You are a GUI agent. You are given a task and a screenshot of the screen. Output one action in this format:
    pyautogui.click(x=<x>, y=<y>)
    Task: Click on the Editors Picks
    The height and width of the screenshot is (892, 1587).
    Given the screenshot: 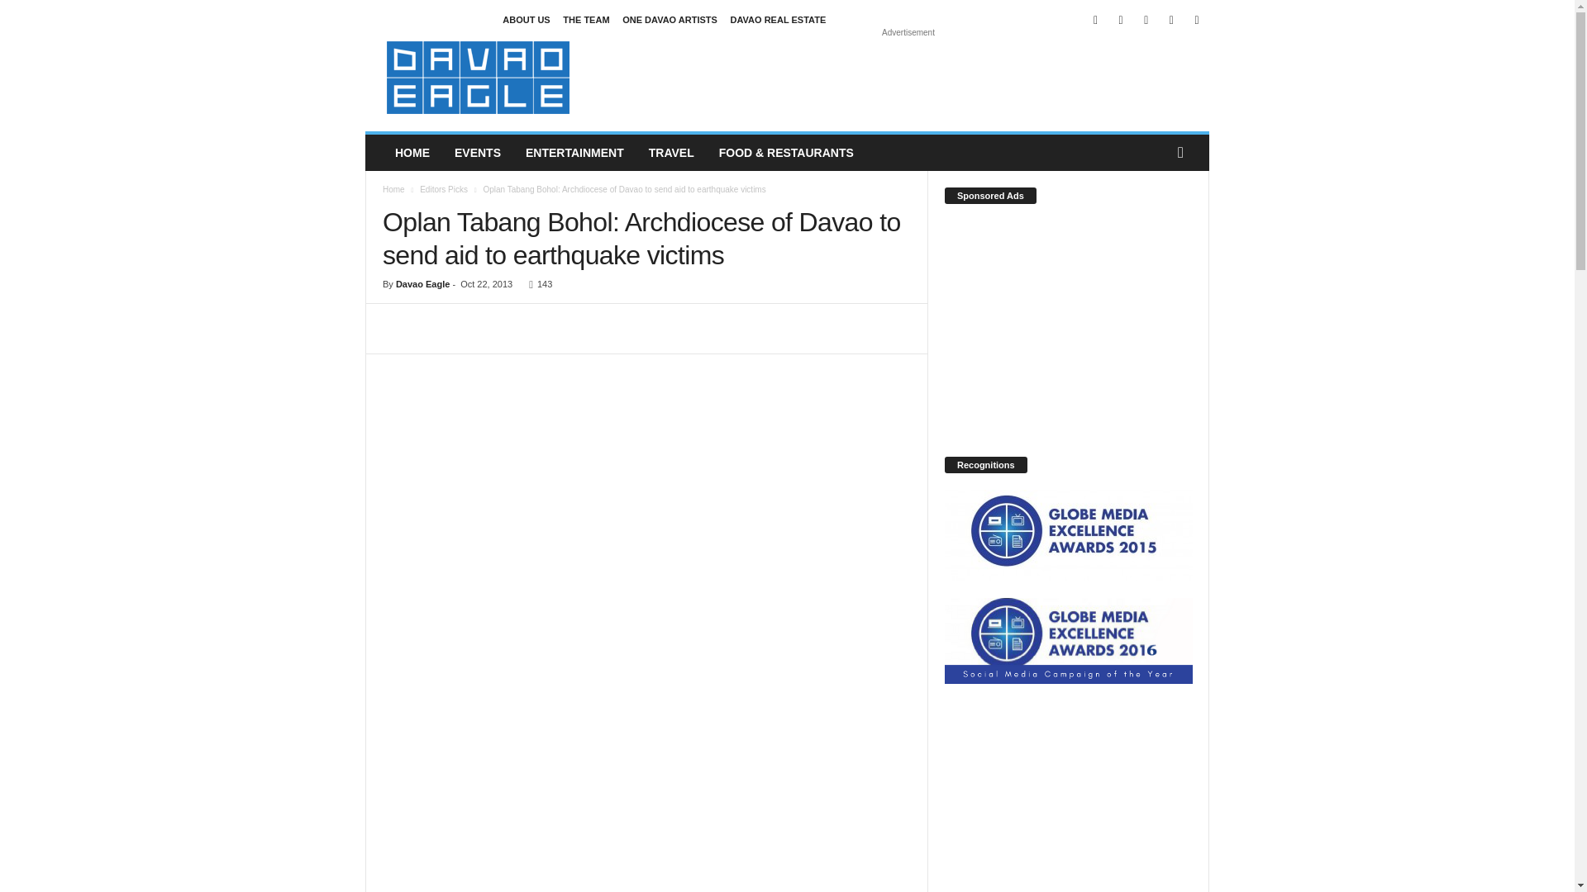 What is the action you would take?
    pyautogui.click(x=444, y=189)
    